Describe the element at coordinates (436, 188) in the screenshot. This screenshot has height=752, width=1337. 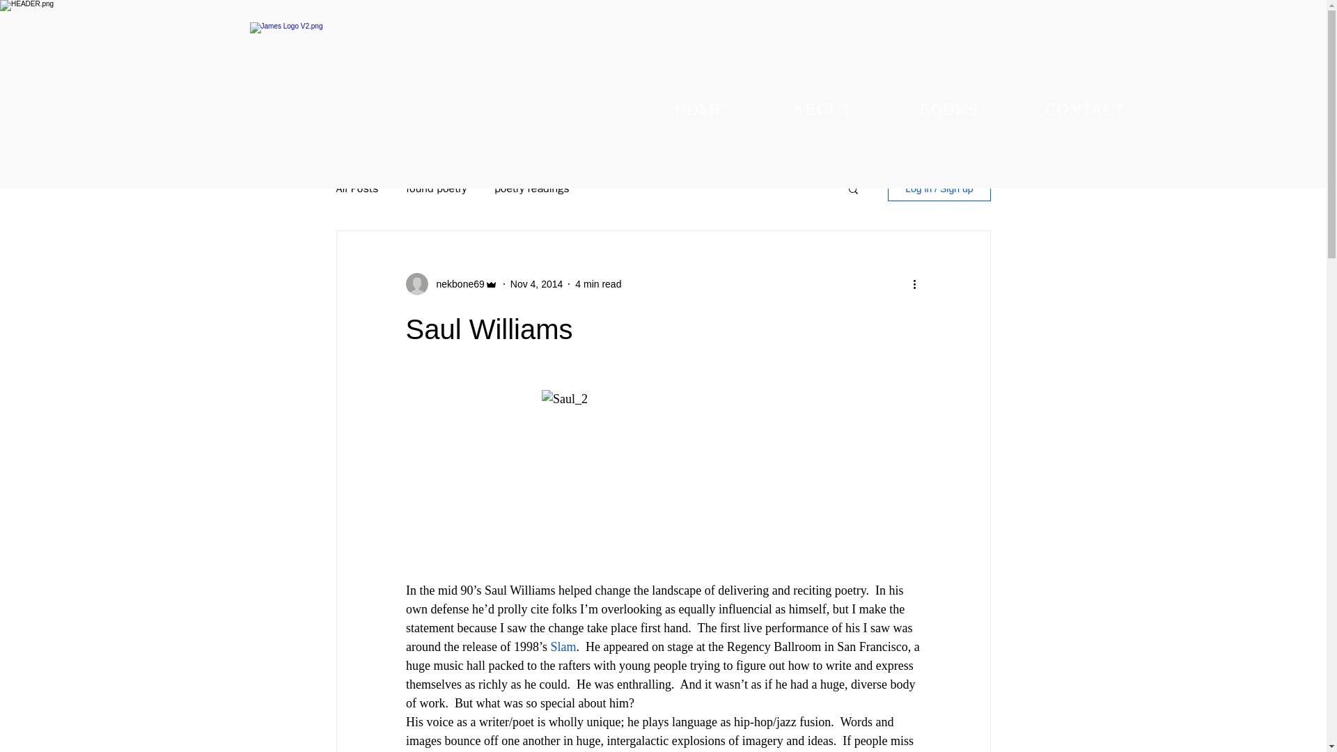
I see `found poetry` at that location.